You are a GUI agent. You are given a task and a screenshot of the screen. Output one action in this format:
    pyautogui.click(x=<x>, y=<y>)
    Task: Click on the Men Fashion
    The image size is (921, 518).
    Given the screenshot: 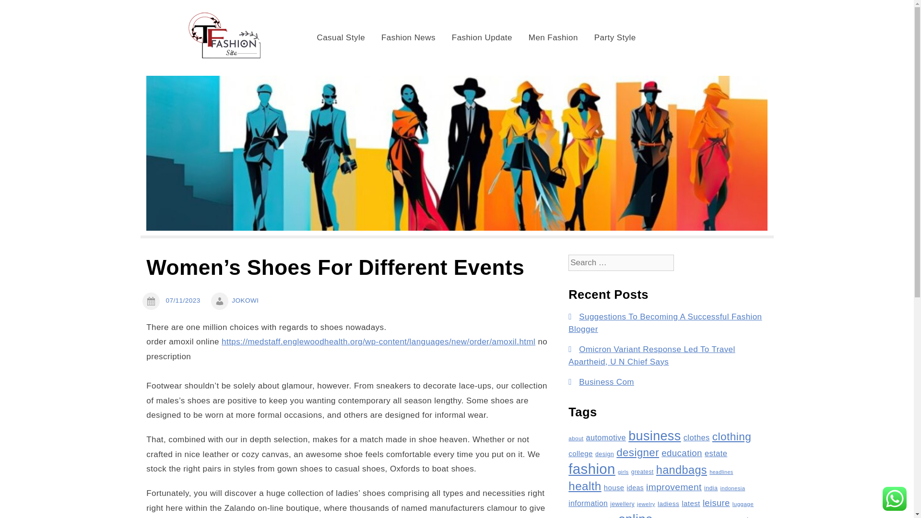 What is the action you would take?
    pyautogui.click(x=553, y=37)
    